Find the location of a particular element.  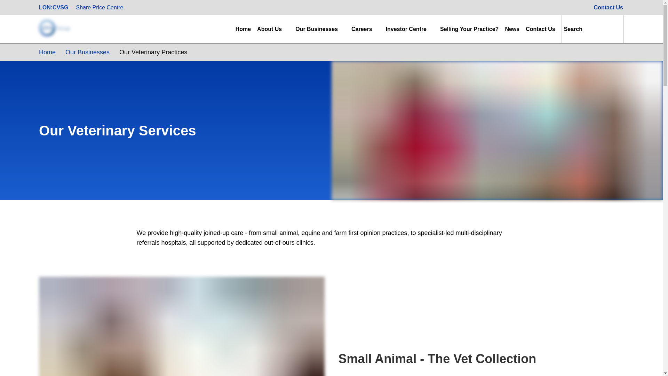

Contact Us is located at coordinates (540, 29).